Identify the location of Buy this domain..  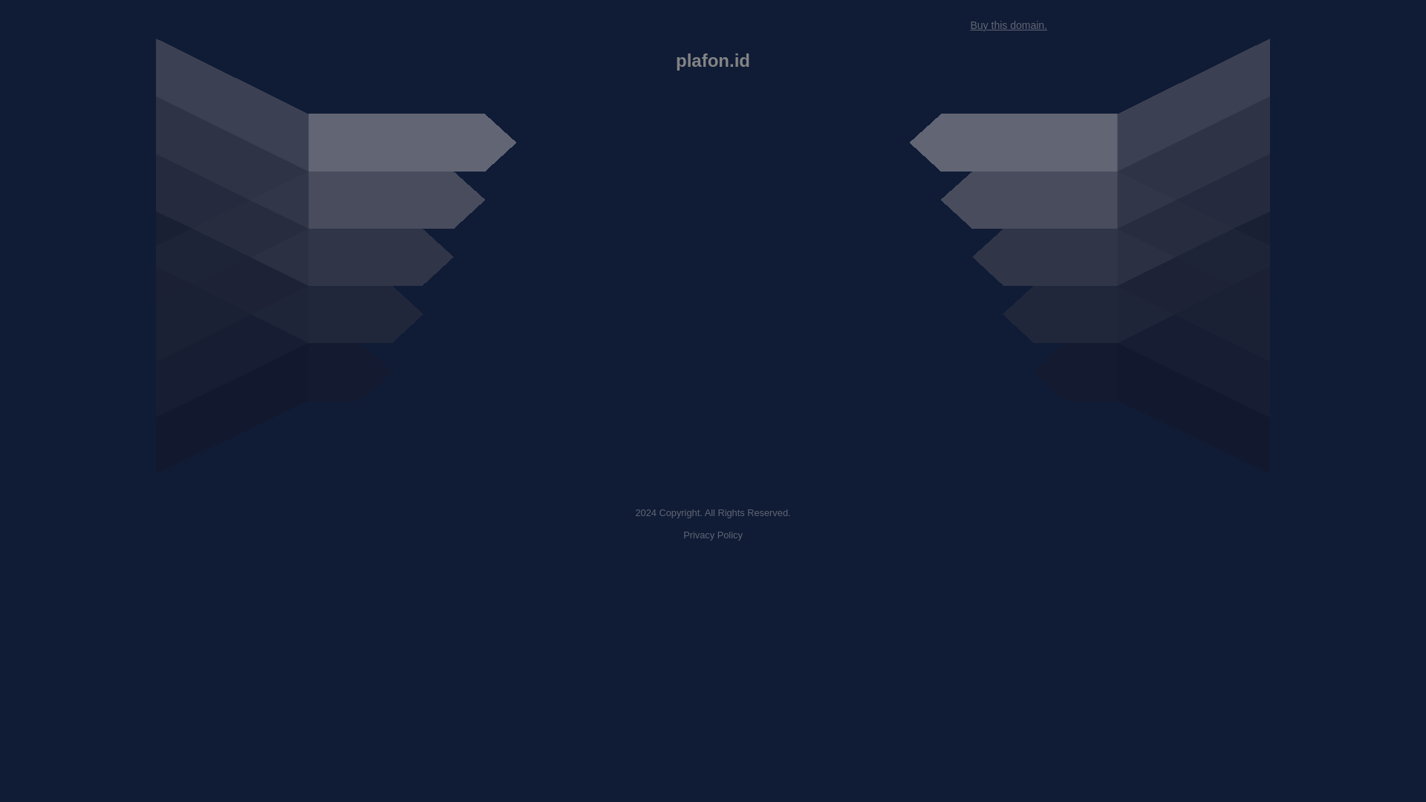
(1008, 25).